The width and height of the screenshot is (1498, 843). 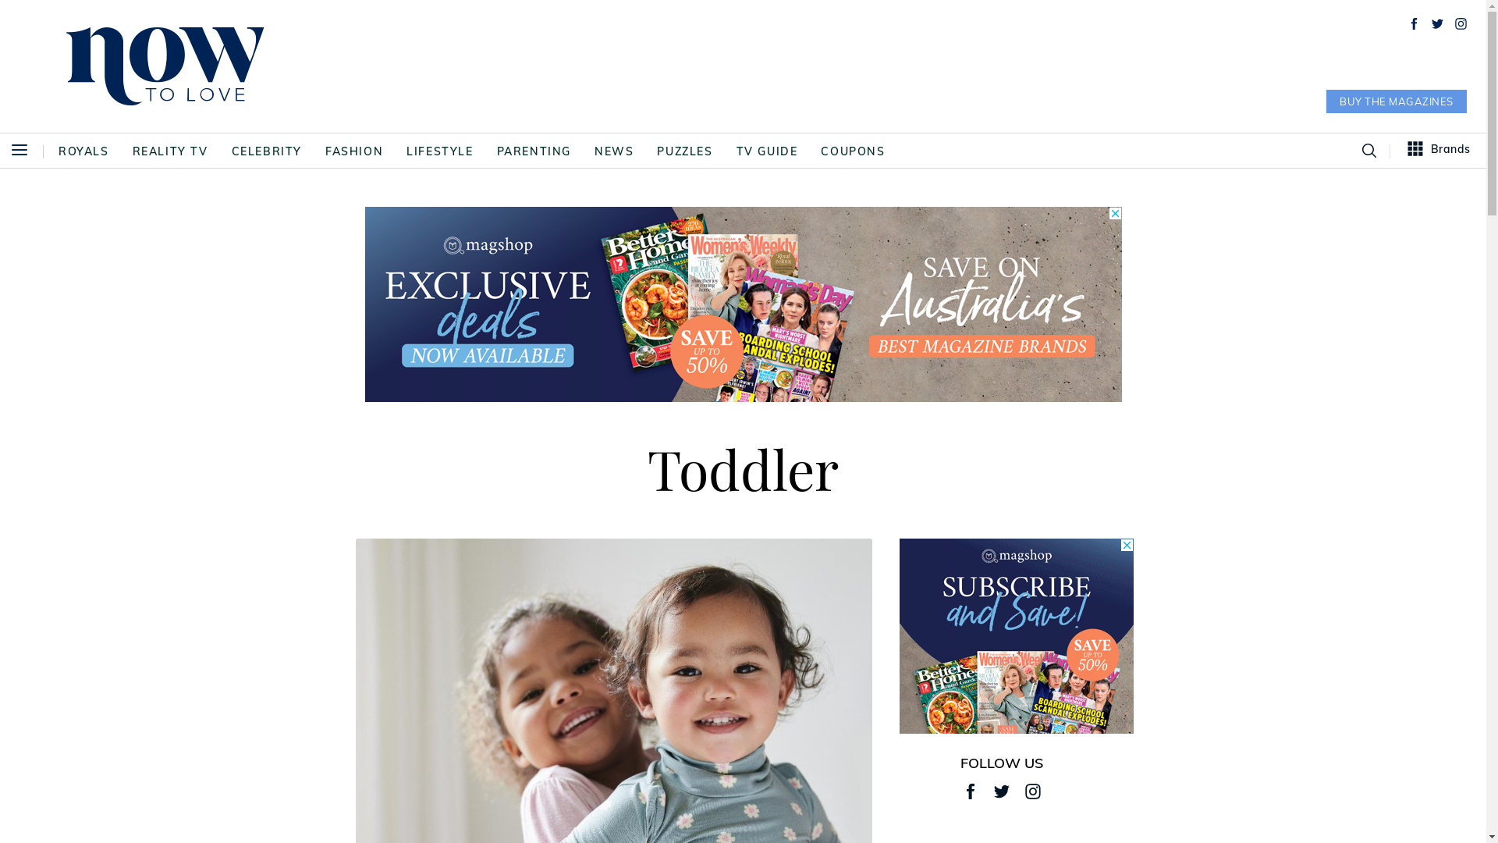 What do you see at coordinates (853, 151) in the screenshot?
I see `COUPONS` at bounding box center [853, 151].